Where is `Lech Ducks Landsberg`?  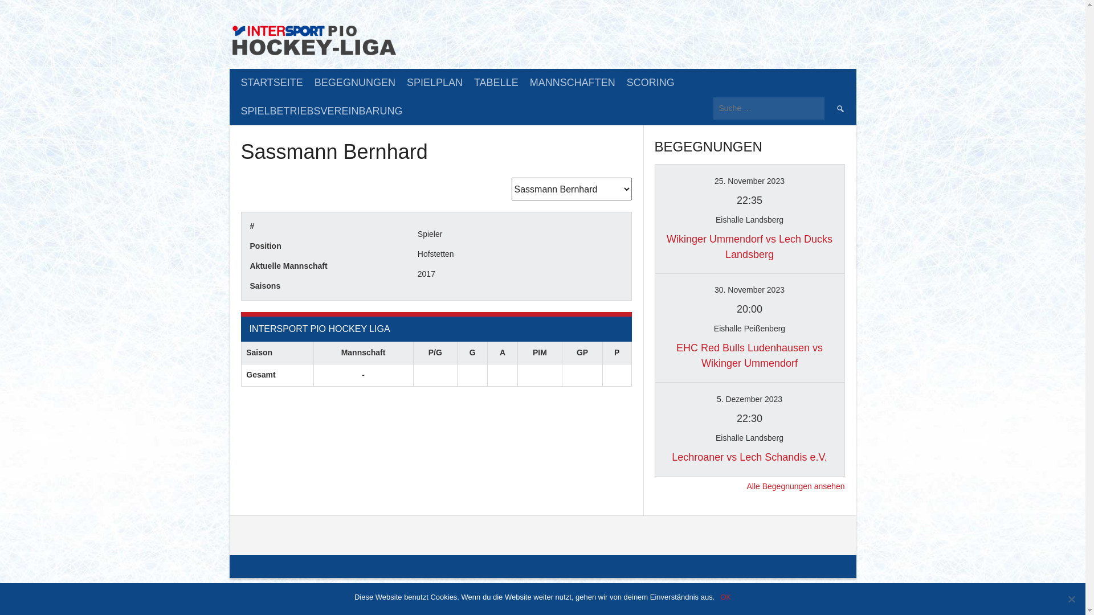 Lech Ducks Landsberg is located at coordinates (816, 191).